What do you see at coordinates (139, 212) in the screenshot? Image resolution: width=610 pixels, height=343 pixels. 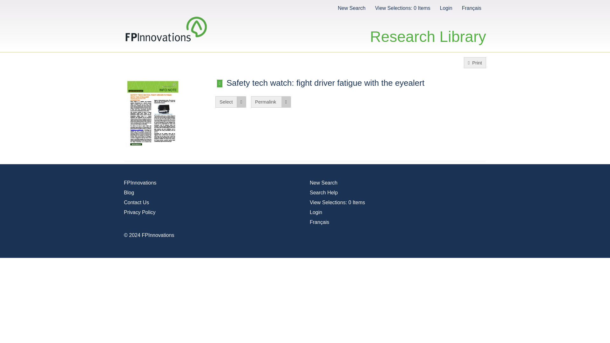 I see `Privacy Policy` at bounding box center [139, 212].